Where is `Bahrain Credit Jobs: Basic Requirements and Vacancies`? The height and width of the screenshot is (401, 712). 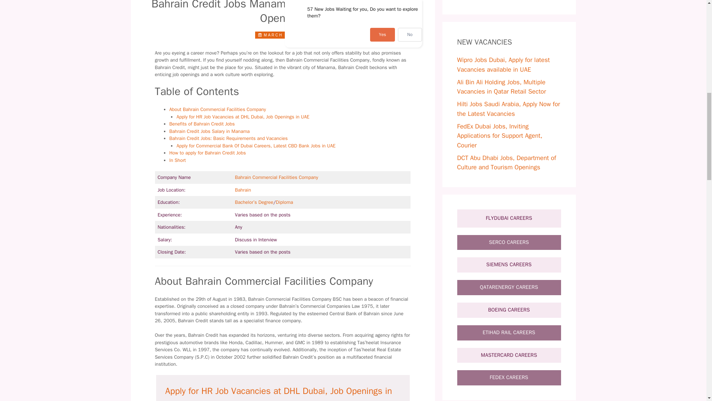
Bahrain Credit Jobs: Basic Requirements and Vacancies is located at coordinates (228, 138).